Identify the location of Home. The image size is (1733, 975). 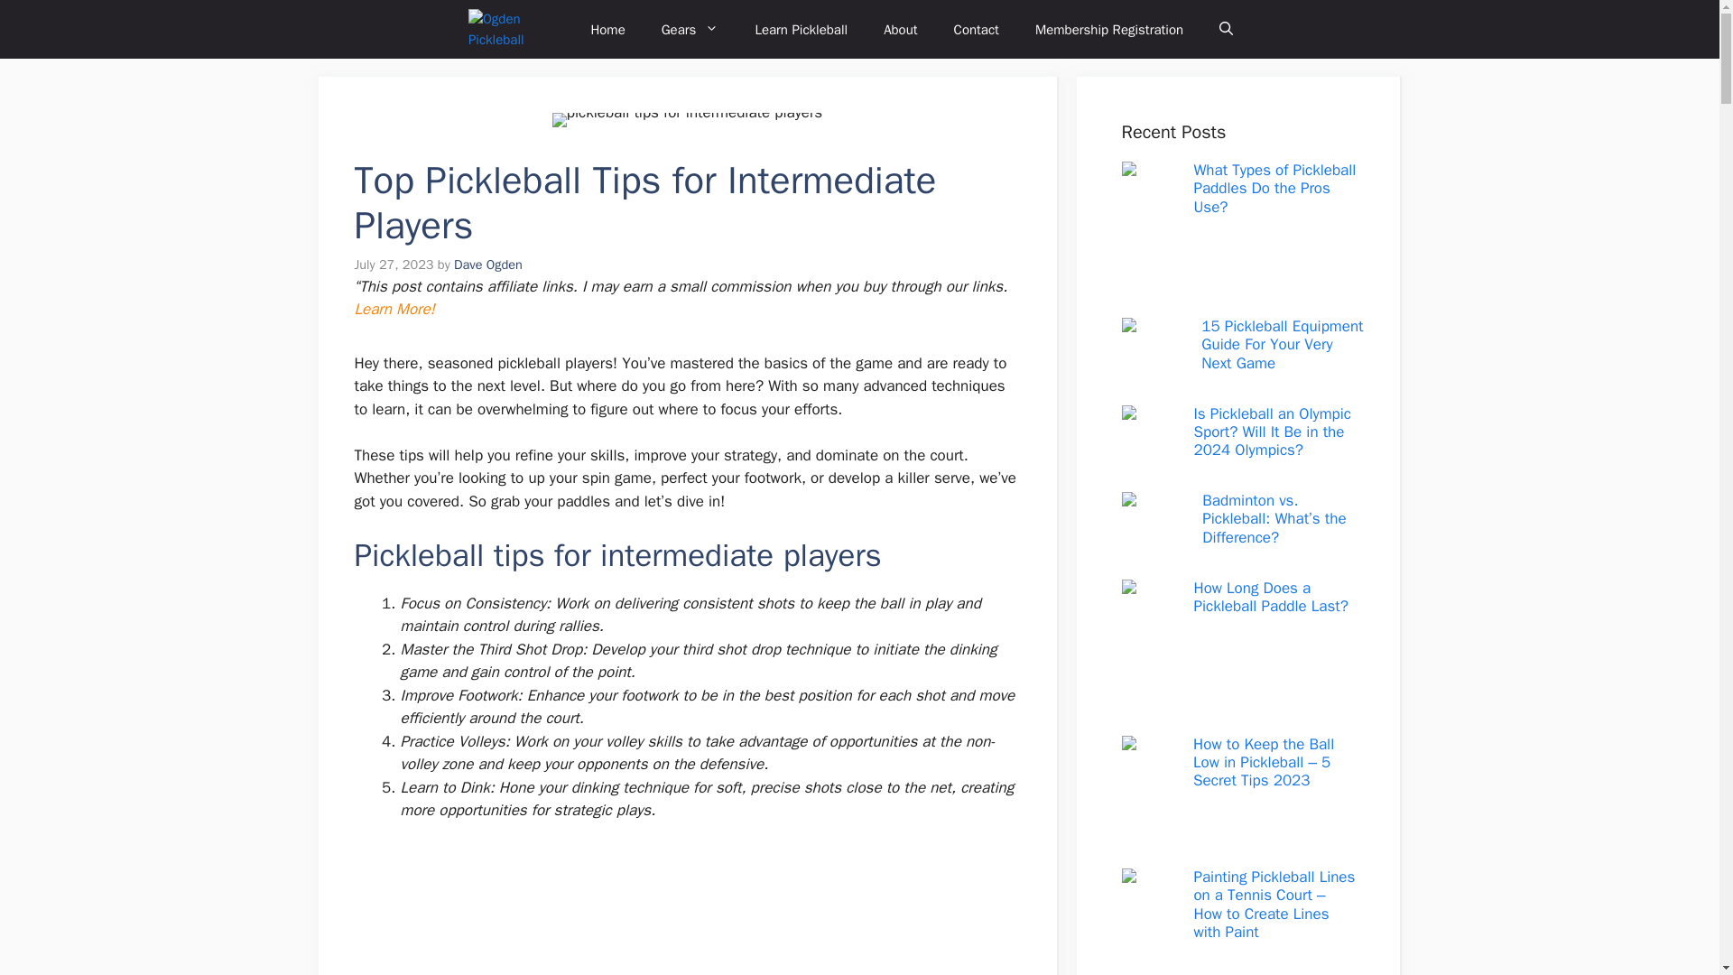
(607, 29).